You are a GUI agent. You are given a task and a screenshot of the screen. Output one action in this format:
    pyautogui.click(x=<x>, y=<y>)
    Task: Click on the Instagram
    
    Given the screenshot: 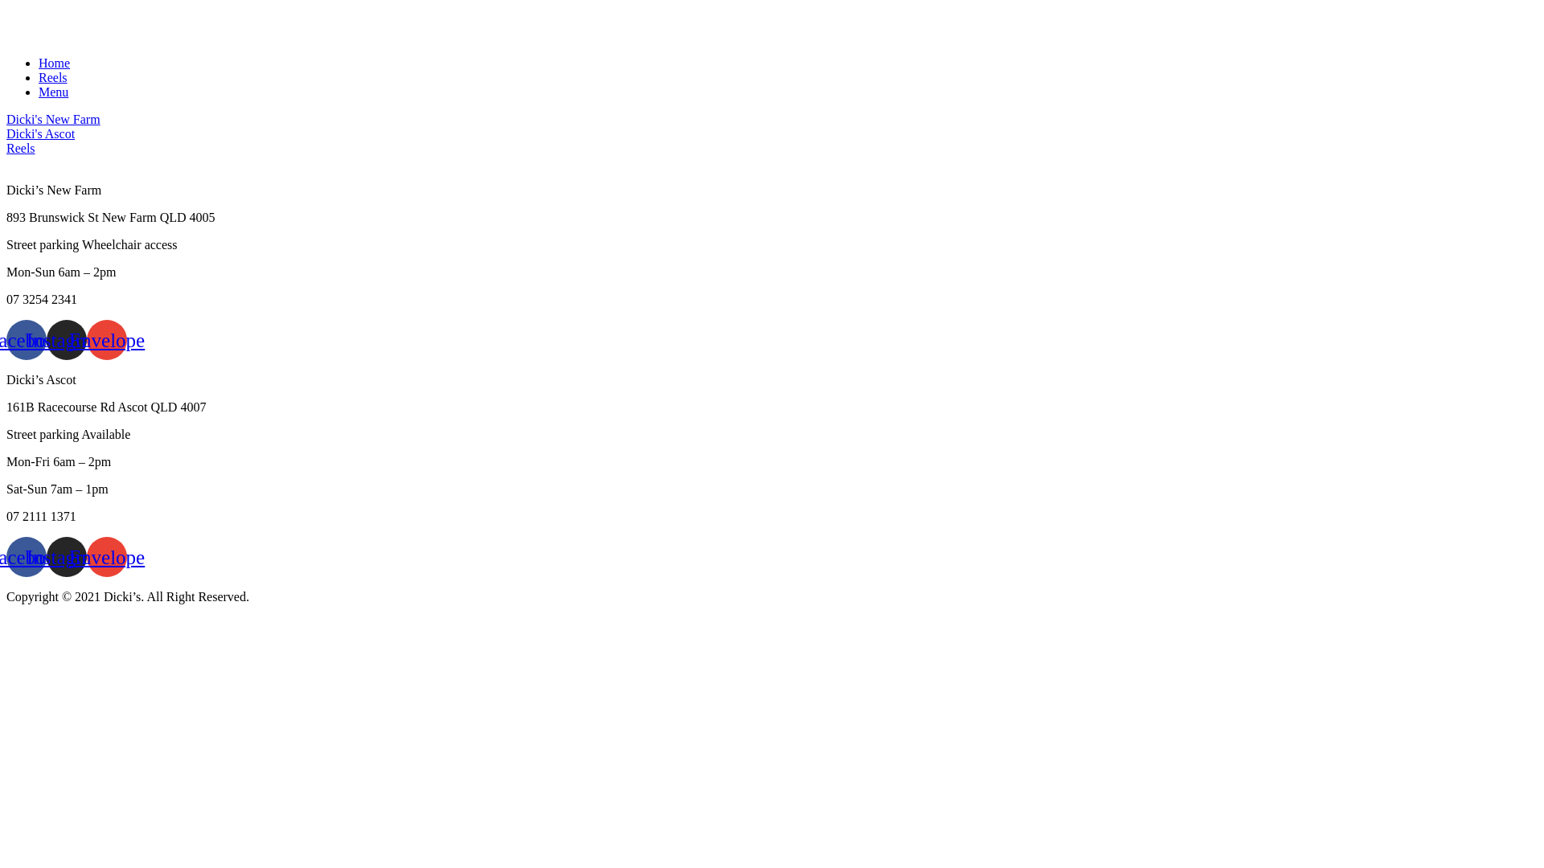 What is the action you would take?
    pyautogui.click(x=67, y=340)
    